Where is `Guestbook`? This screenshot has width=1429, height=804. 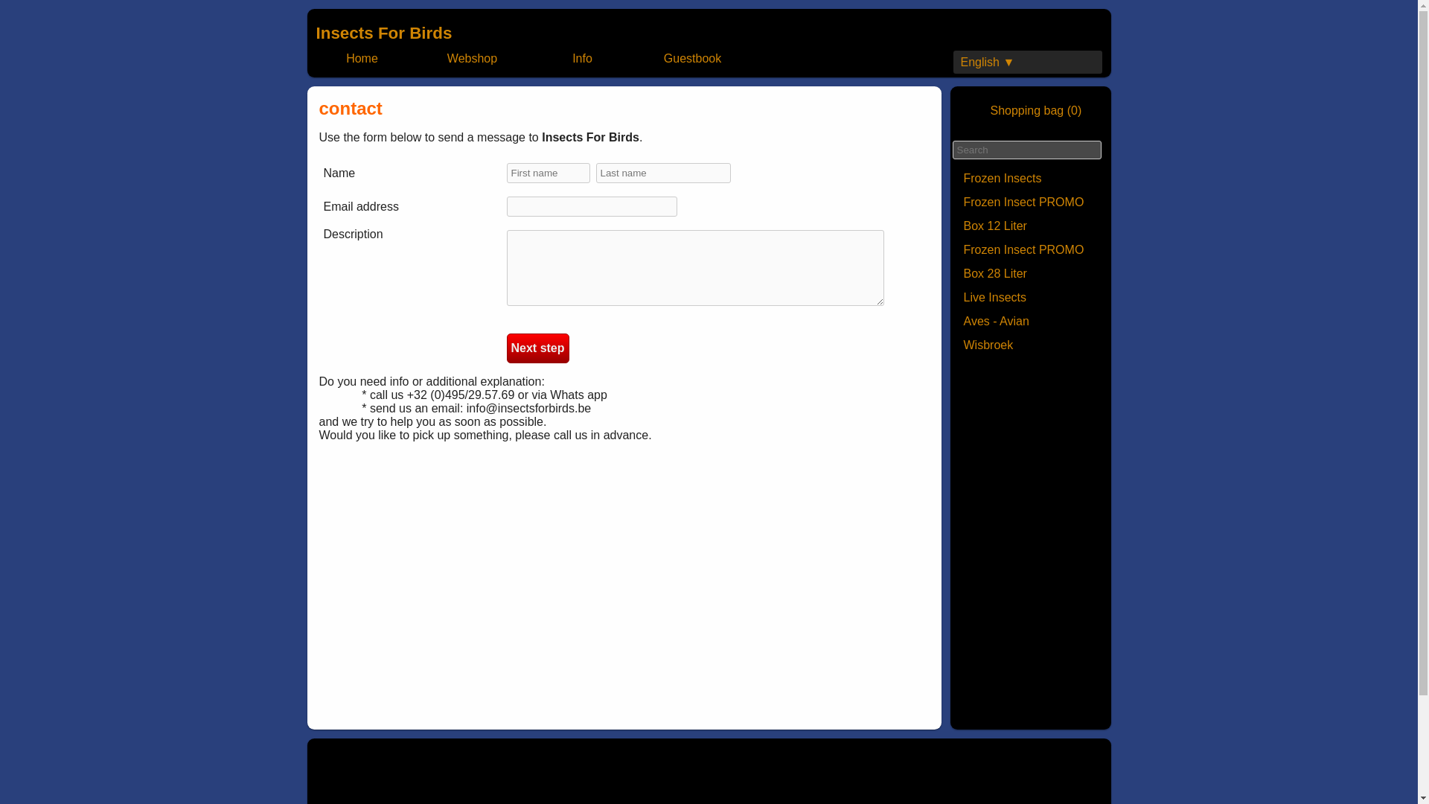 Guestbook is located at coordinates (693, 58).